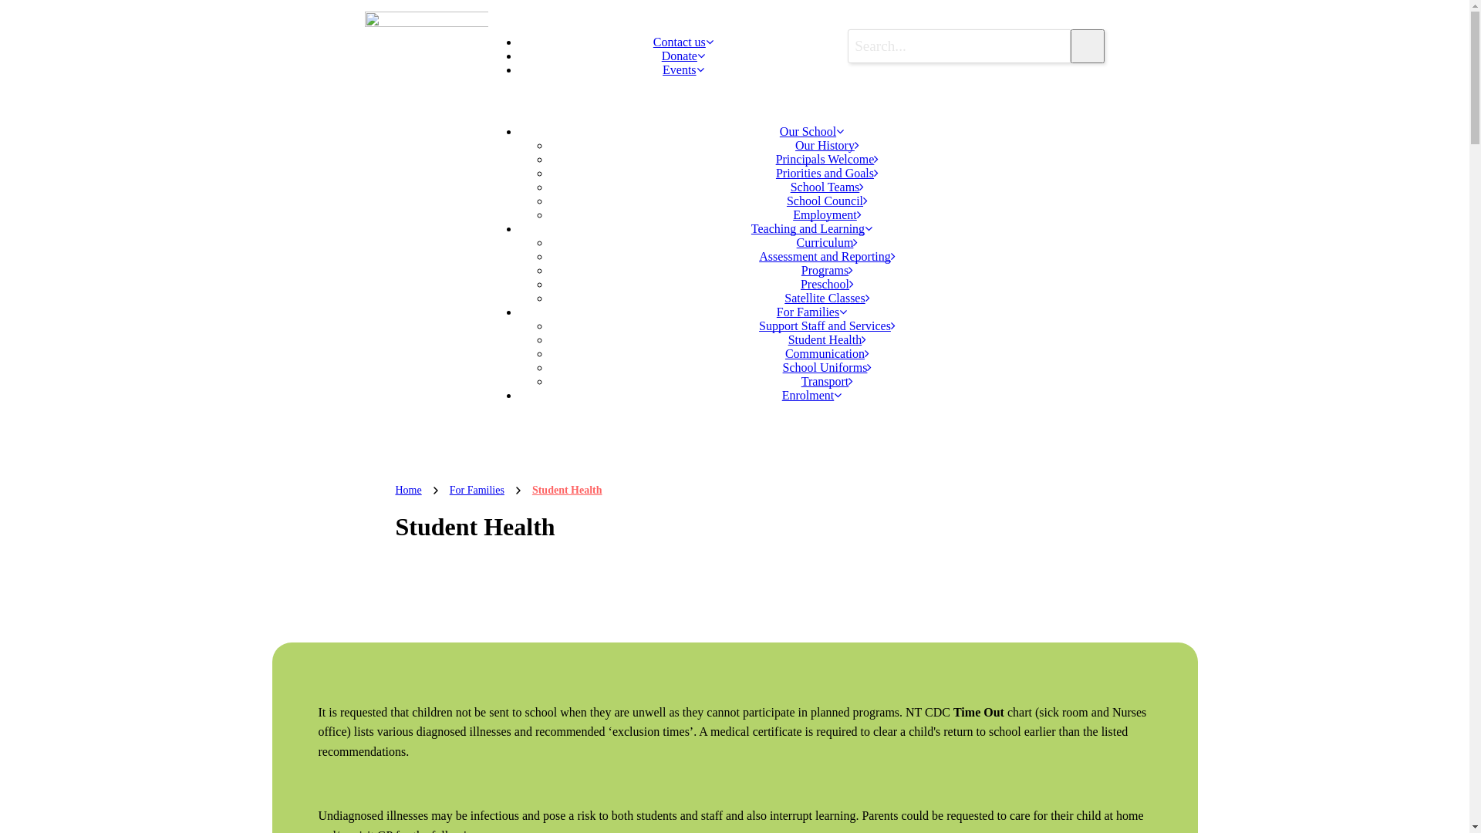 The width and height of the screenshot is (1481, 833). I want to click on For Families, so click(477, 491).